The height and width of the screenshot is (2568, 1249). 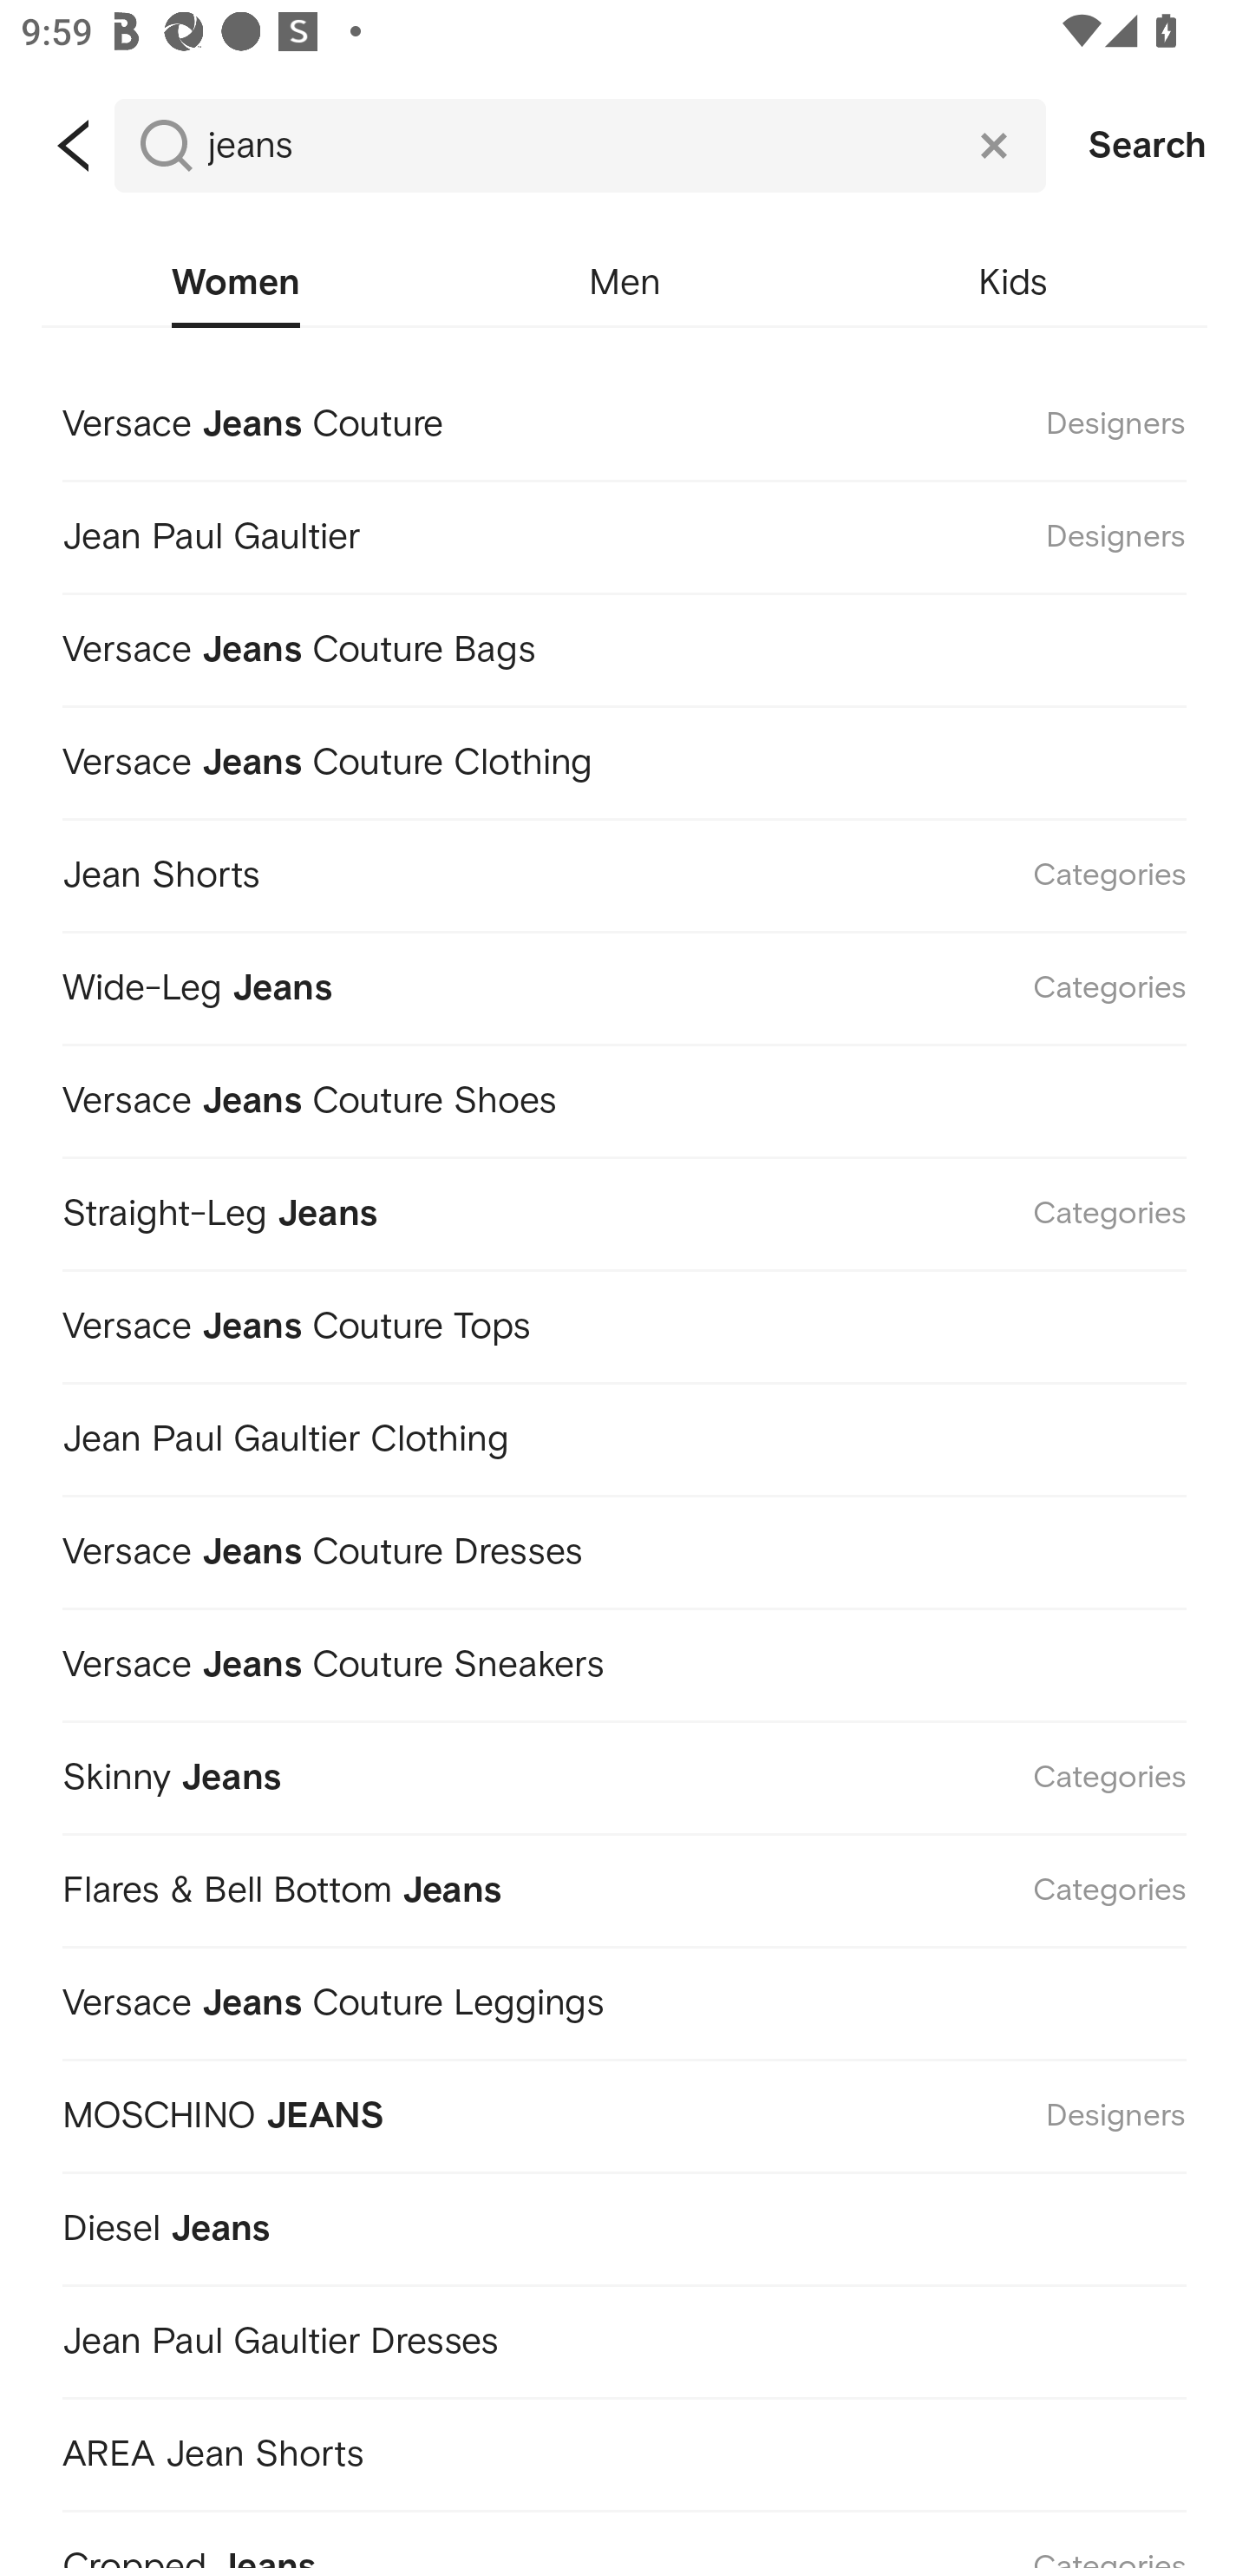 I want to click on Skinny Jeans Categories, so click(x=624, y=1772).